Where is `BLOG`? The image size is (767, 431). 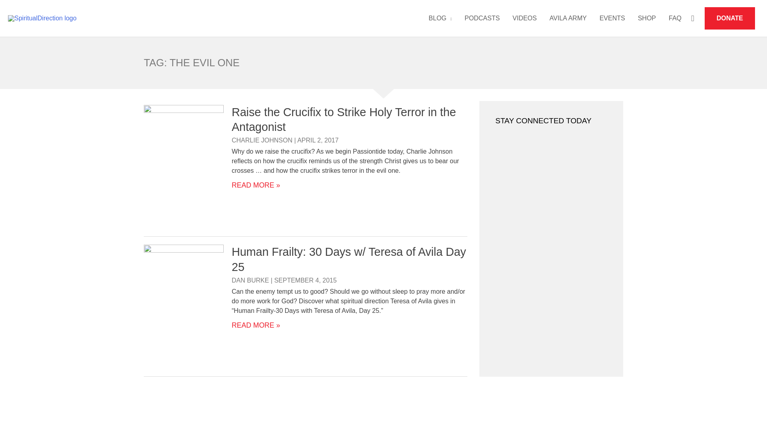 BLOG is located at coordinates (440, 18).